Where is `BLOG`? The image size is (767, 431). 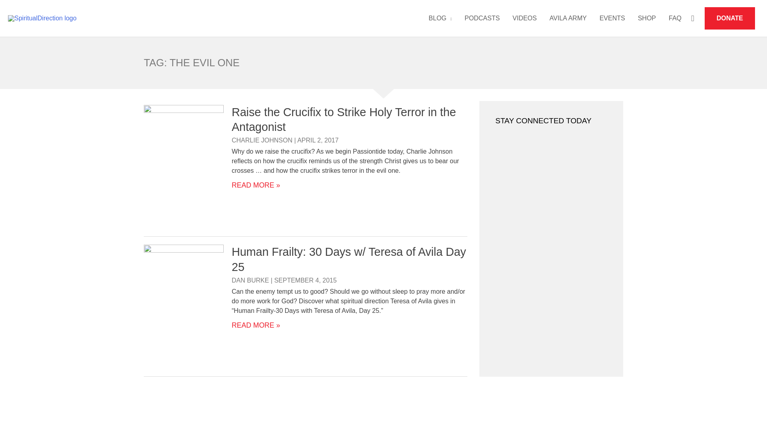 BLOG is located at coordinates (440, 18).